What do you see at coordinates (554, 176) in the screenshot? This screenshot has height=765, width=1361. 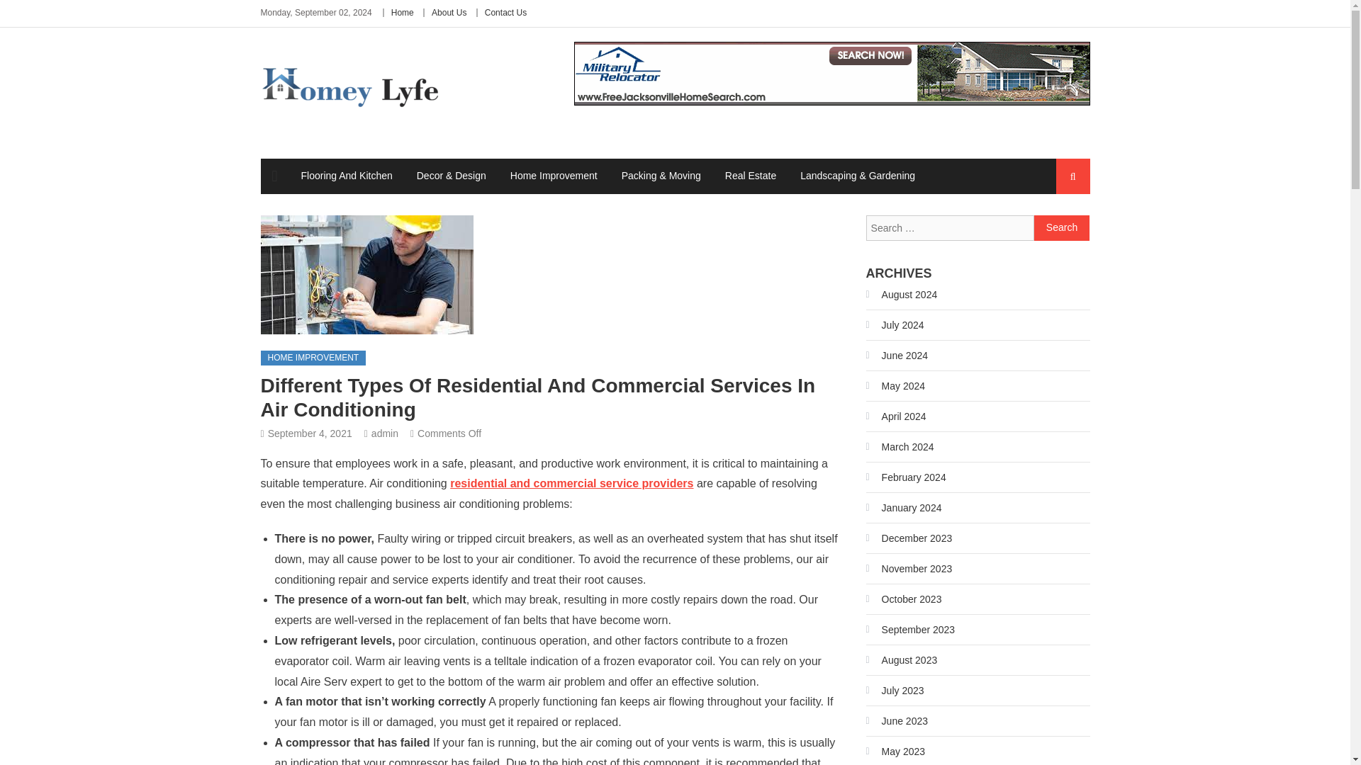 I see `Home Improvement` at bounding box center [554, 176].